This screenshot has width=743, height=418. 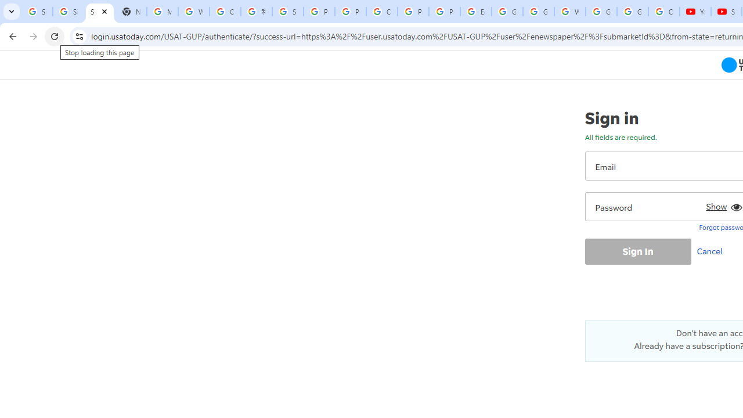 I want to click on Sign In - USA TODAY, so click(x=99, y=12).